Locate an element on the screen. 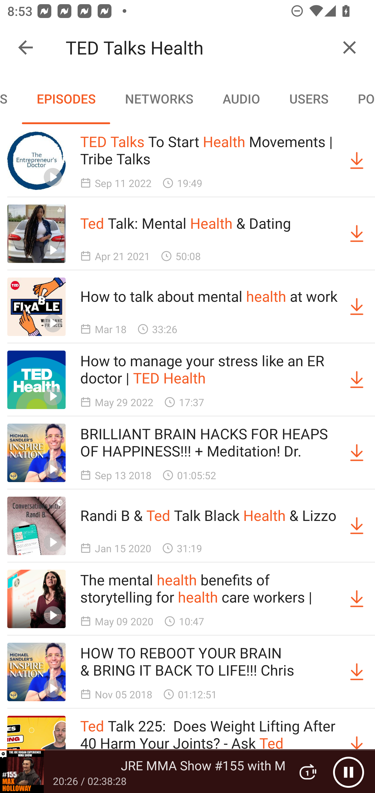 The height and width of the screenshot is (793, 375). Clear query is located at coordinates (349, 47).